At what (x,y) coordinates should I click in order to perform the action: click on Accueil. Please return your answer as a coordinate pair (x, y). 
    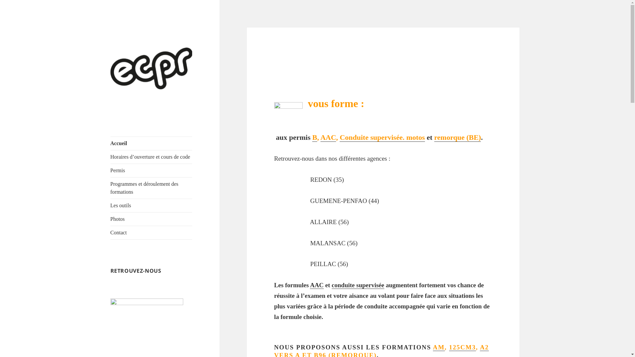
    Looking at the image, I should click on (151, 143).